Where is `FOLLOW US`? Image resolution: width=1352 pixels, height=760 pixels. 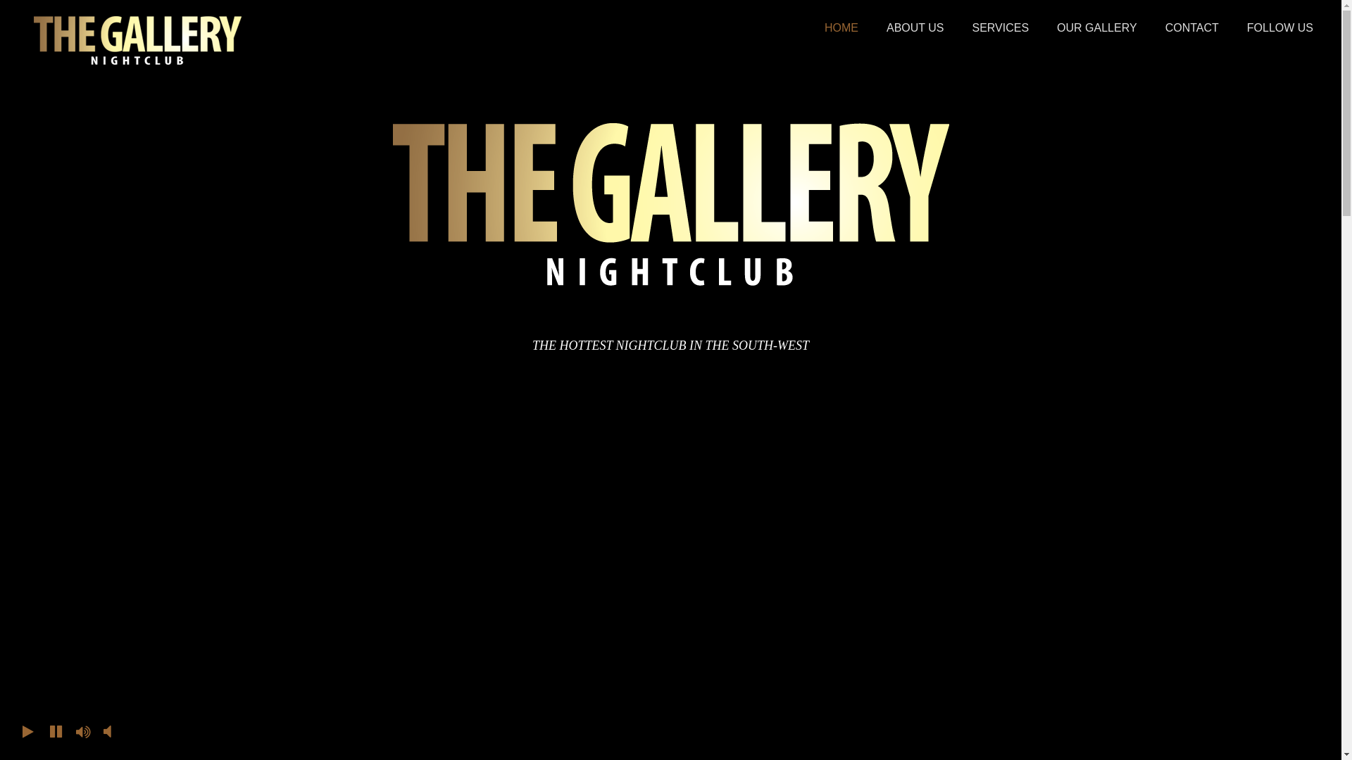 FOLLOW US is located at coordinates (1280, 28).